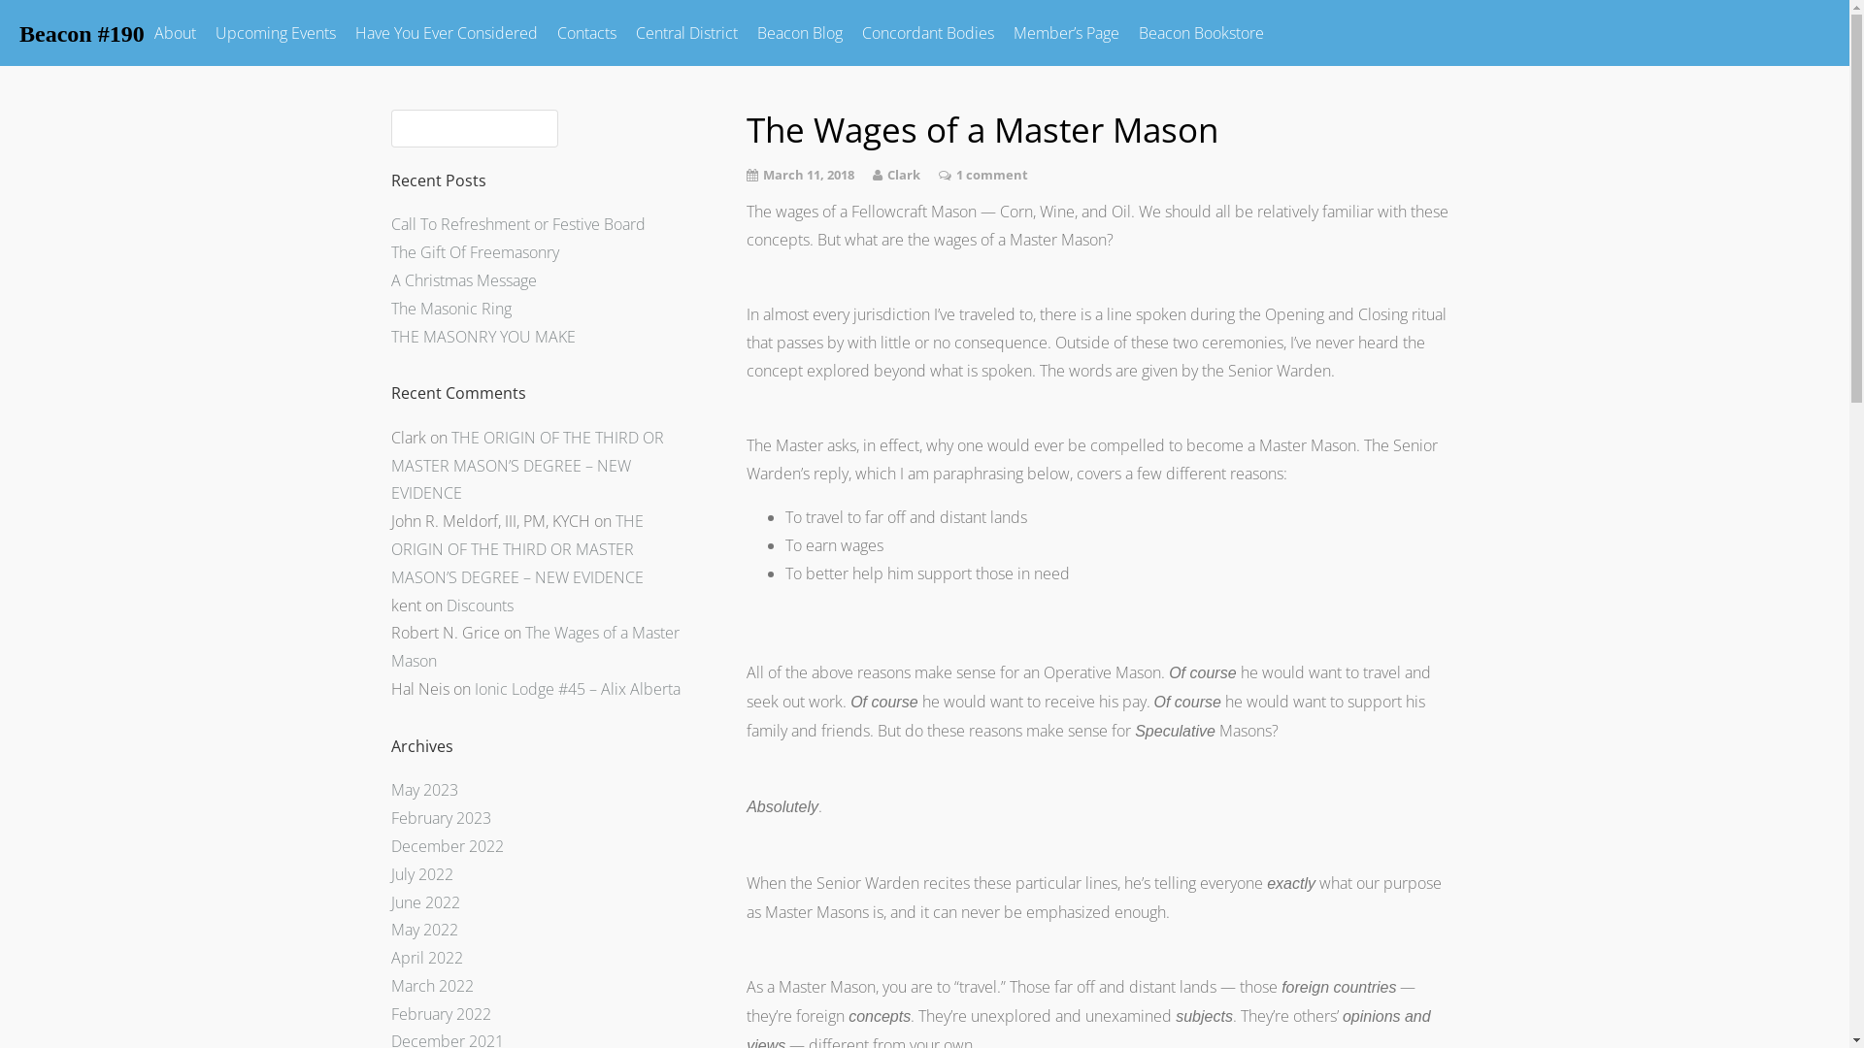 The image size is (1864, 1048). Describe the element at coordinates (928, 33) in the screenshot. I see `Concordant Bodies` at that location.